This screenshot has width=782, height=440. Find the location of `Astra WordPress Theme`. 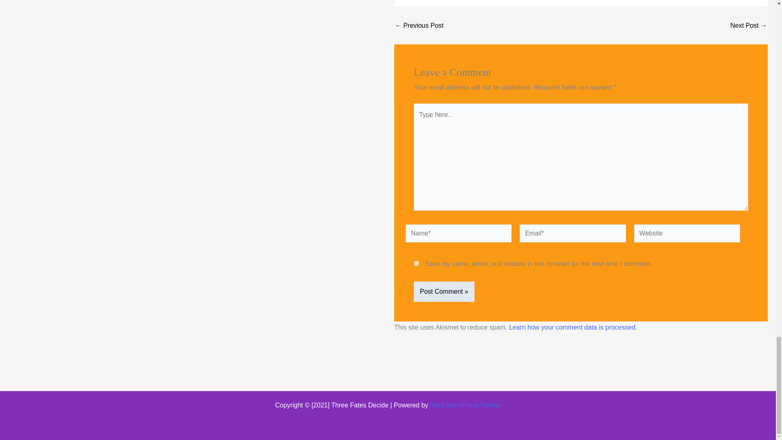

Astra WordPress Theme is located at coordinates (465, 405).